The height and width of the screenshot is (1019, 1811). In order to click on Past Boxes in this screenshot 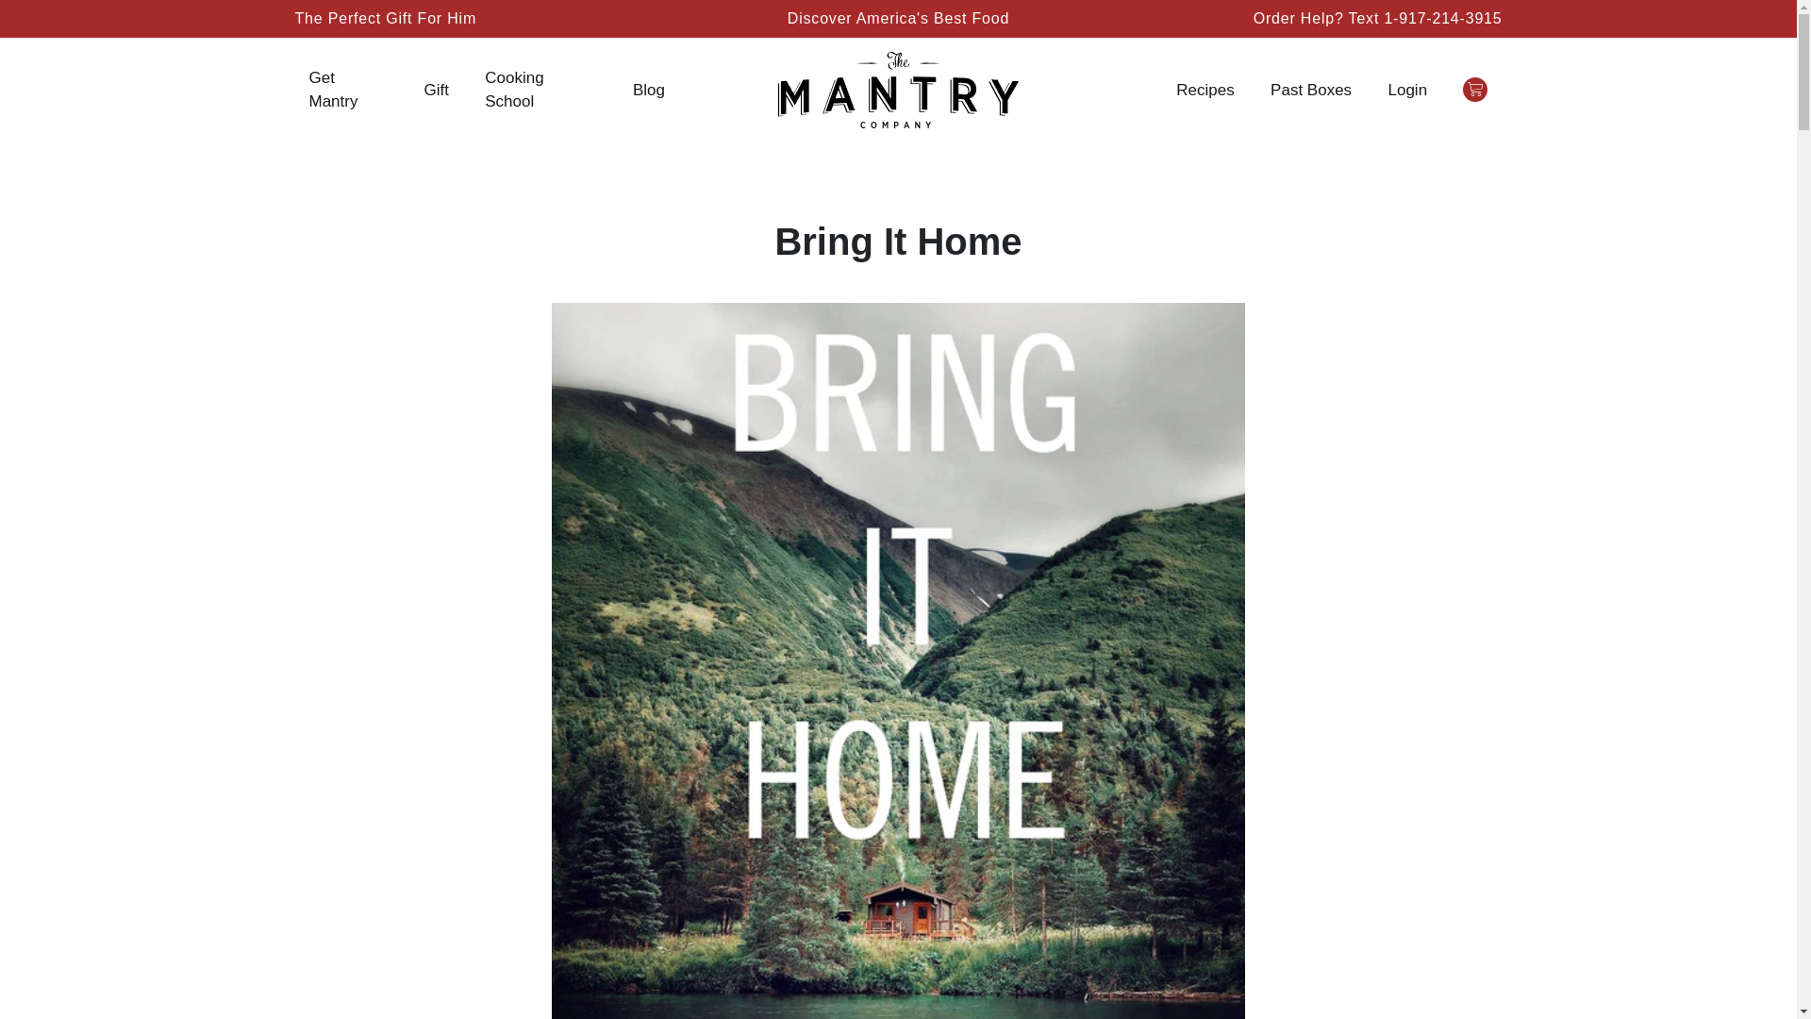, I will do `click(1311, 91)`.